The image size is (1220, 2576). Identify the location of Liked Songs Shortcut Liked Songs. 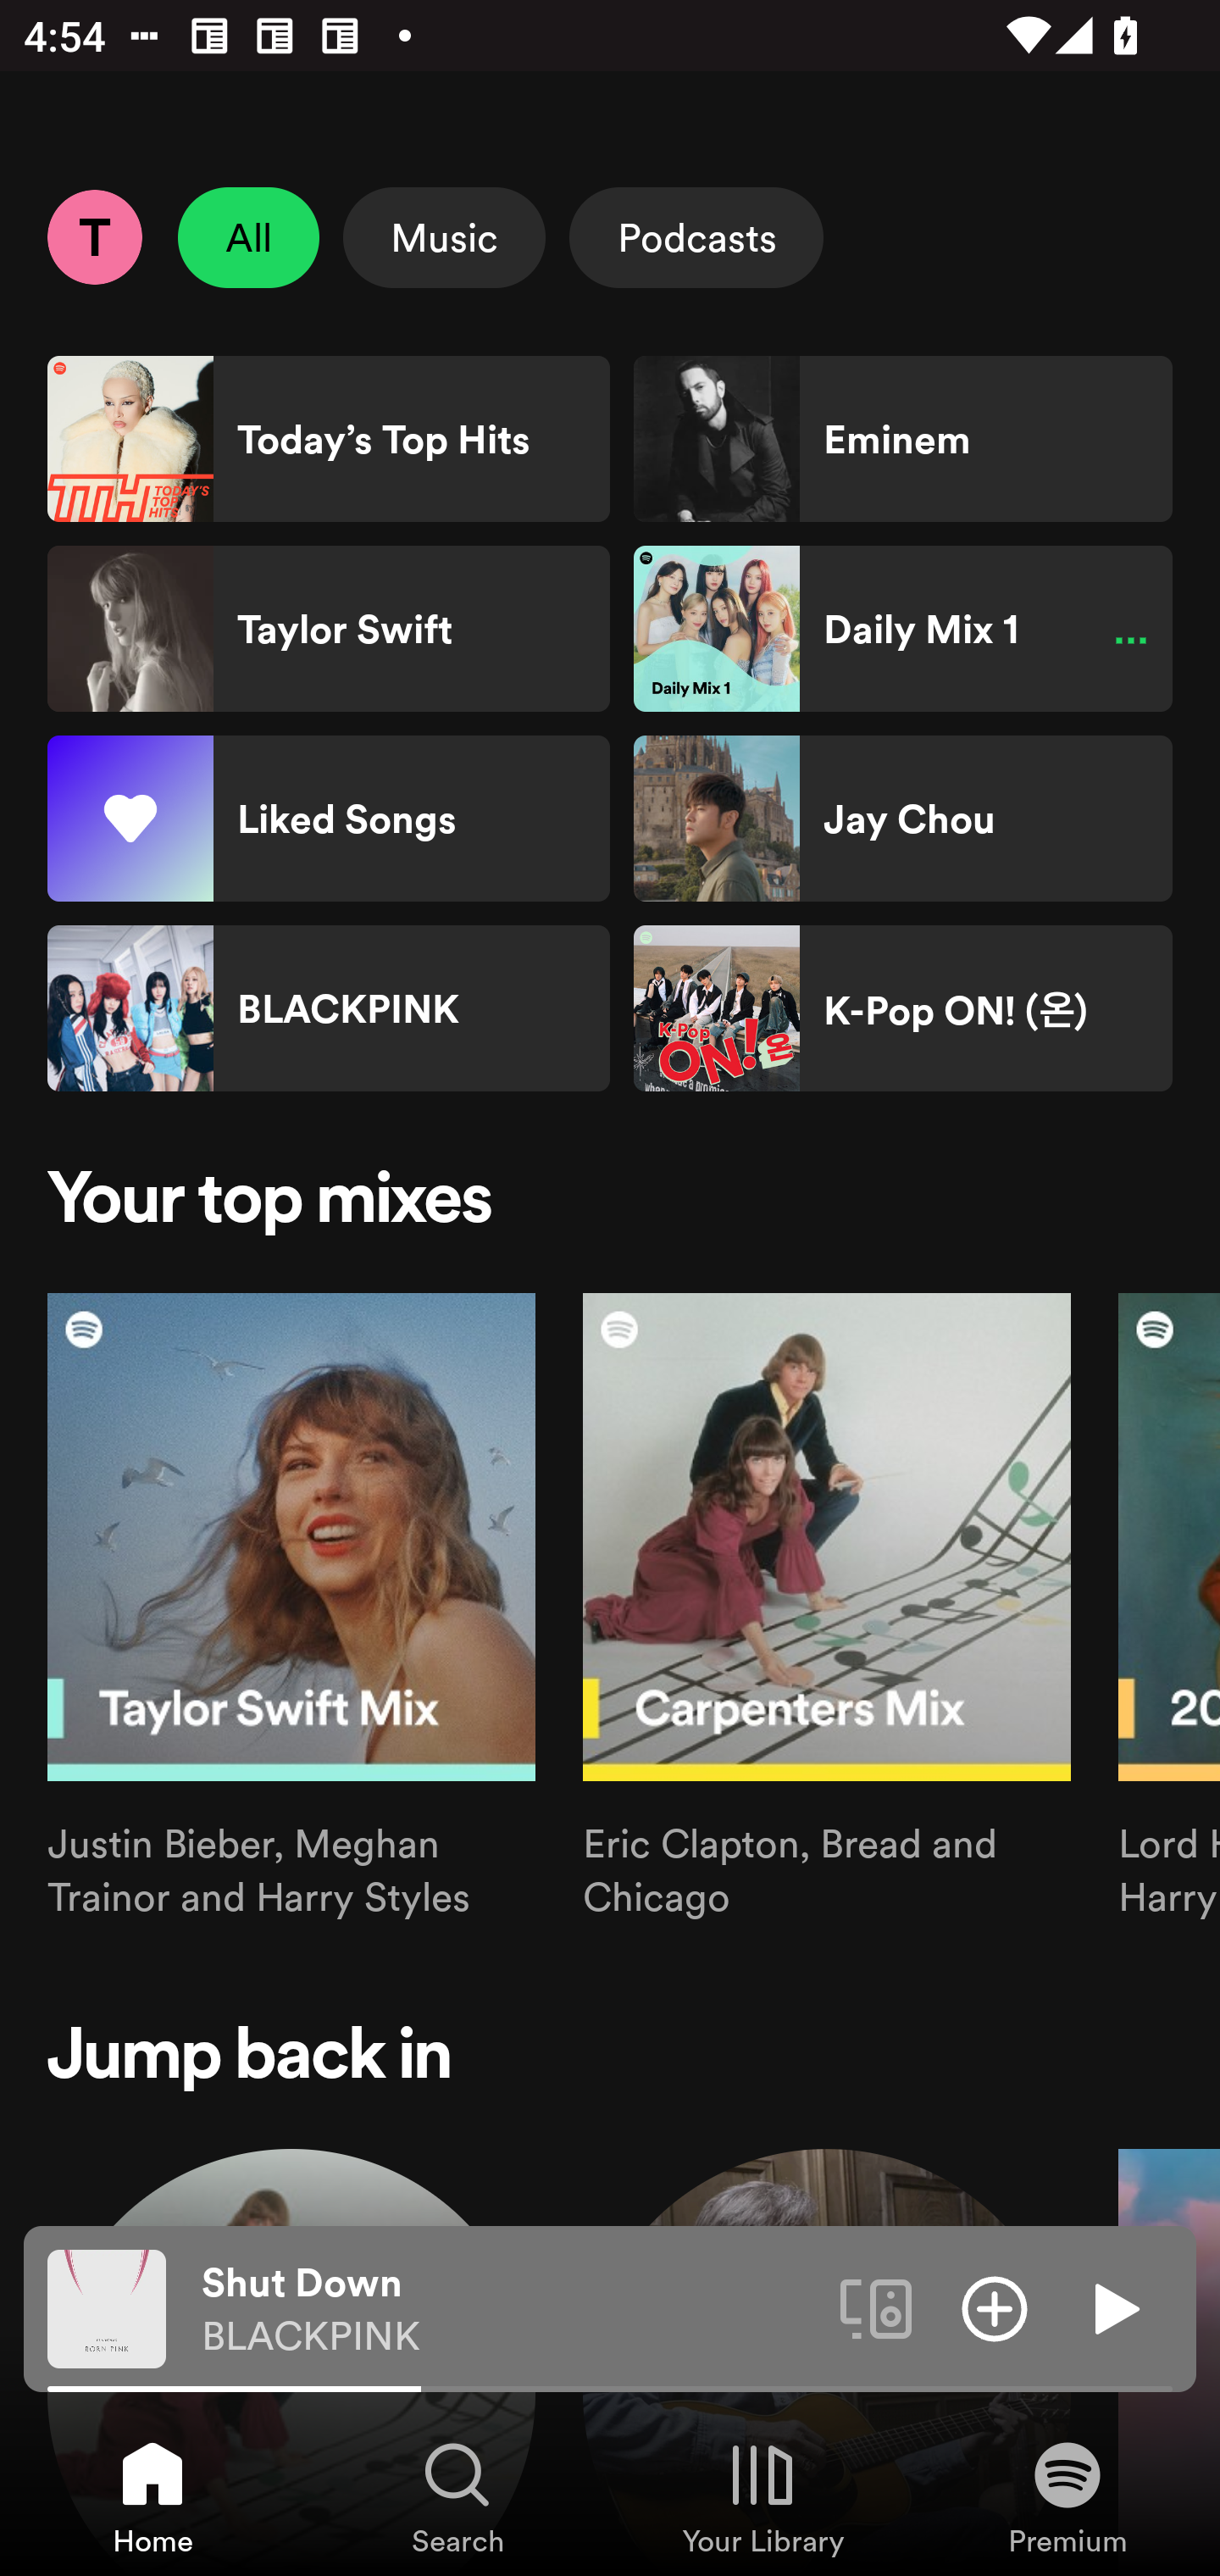
(329, 819).